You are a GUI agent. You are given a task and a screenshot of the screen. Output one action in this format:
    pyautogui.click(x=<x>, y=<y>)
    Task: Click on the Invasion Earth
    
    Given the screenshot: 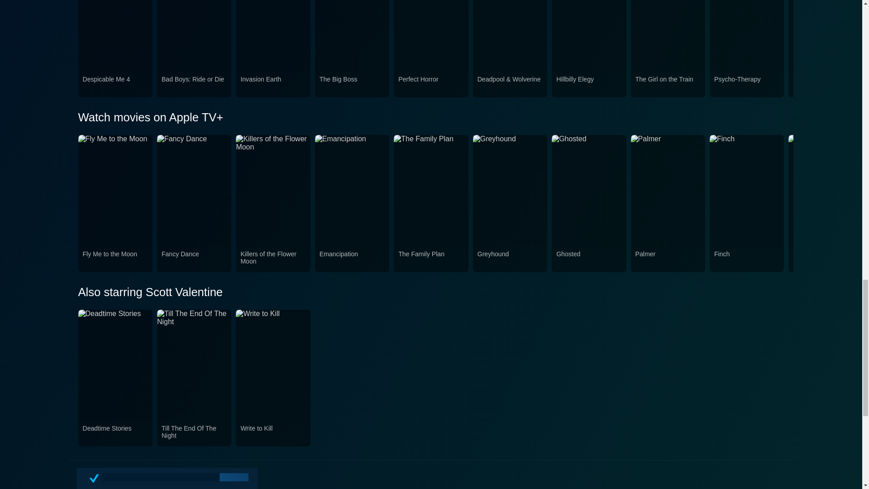 What is the action you would take?
    pyautogui.click(x=273, y=85)
    